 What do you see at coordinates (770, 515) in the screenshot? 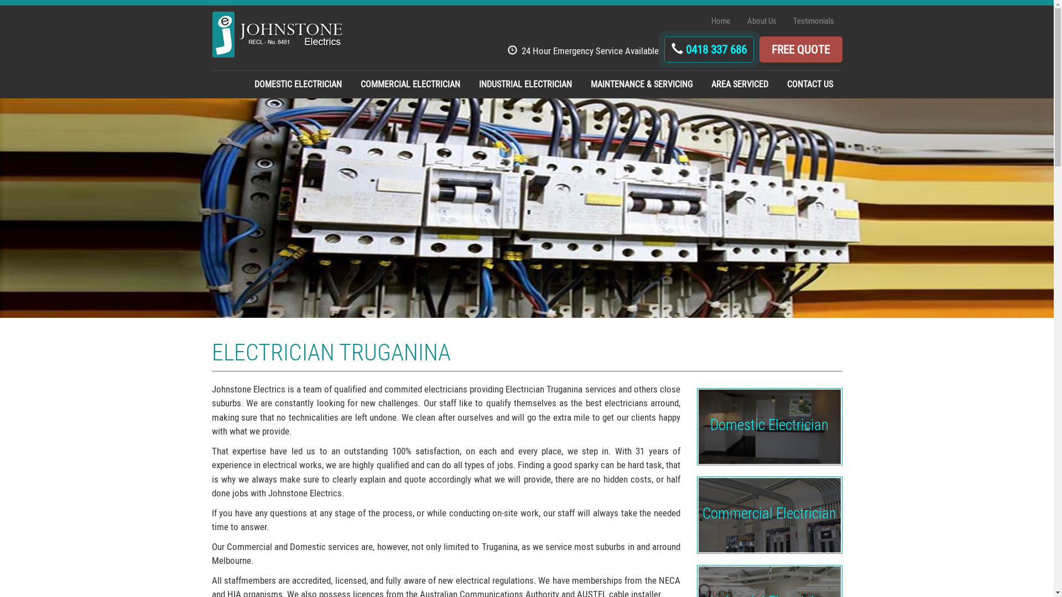
I see `Commercial Electrician` at bounding box center [770, 515].